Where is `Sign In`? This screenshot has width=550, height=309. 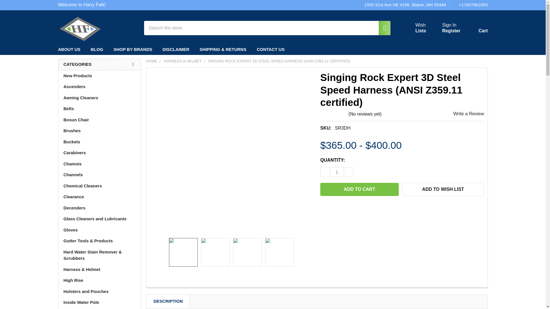 Sign In is located at coordinates (449, 25).